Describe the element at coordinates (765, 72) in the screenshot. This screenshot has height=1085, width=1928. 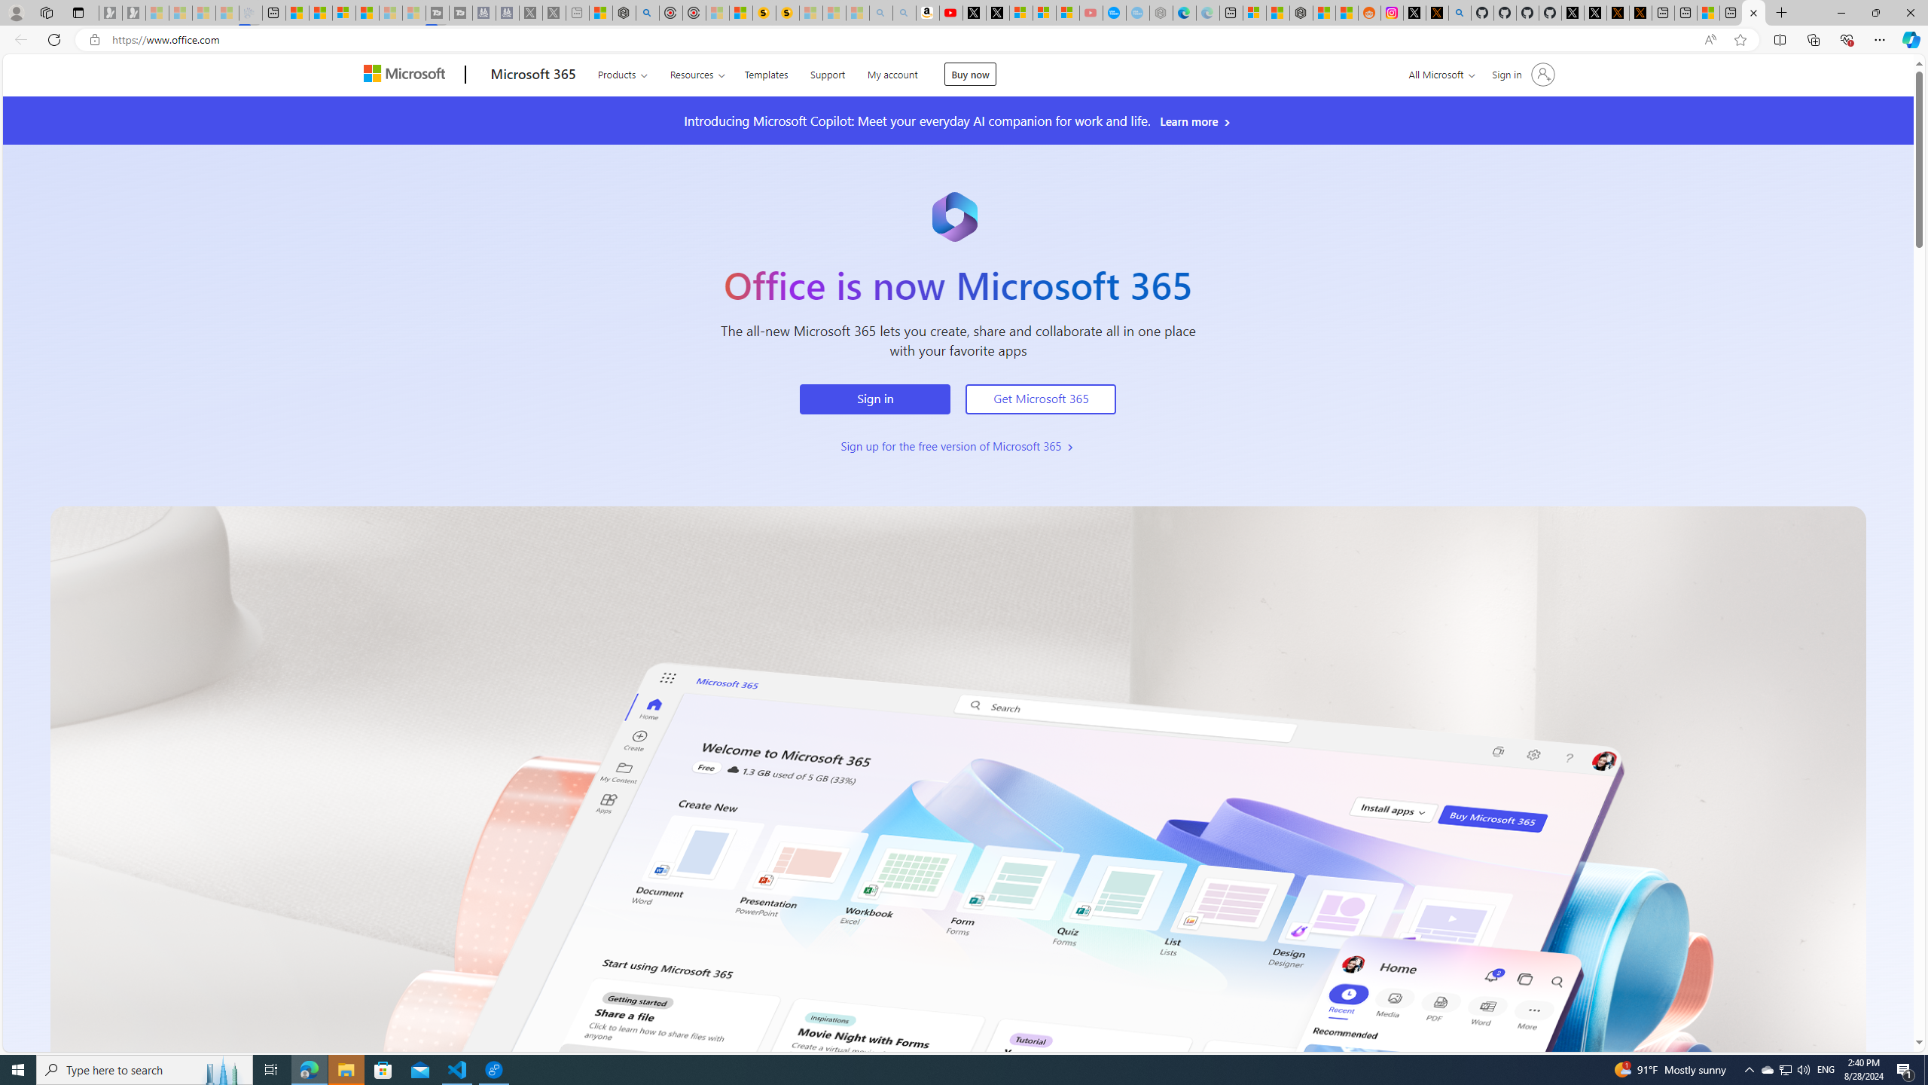
I see `Templates` at that location.